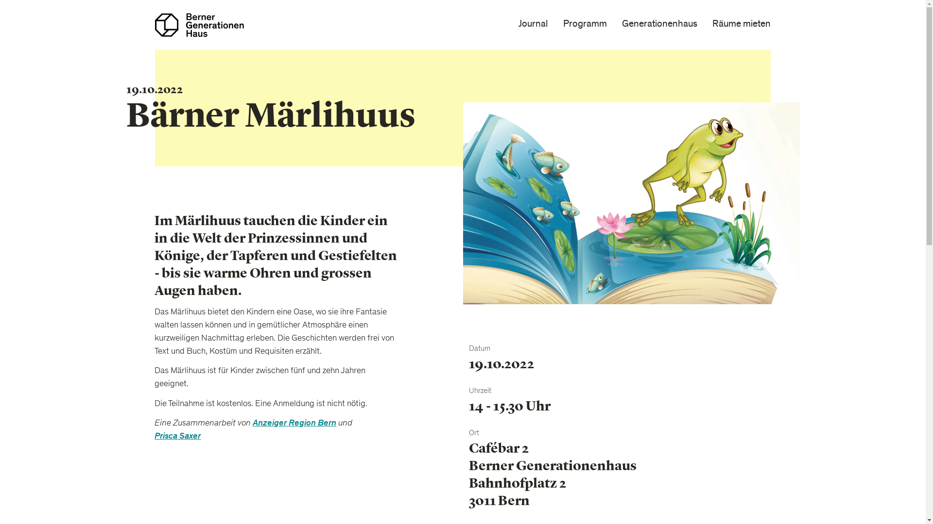 Image resolution: width=933 pixels, height=524 pixels. I want to click on Journal, so click(534, 25).